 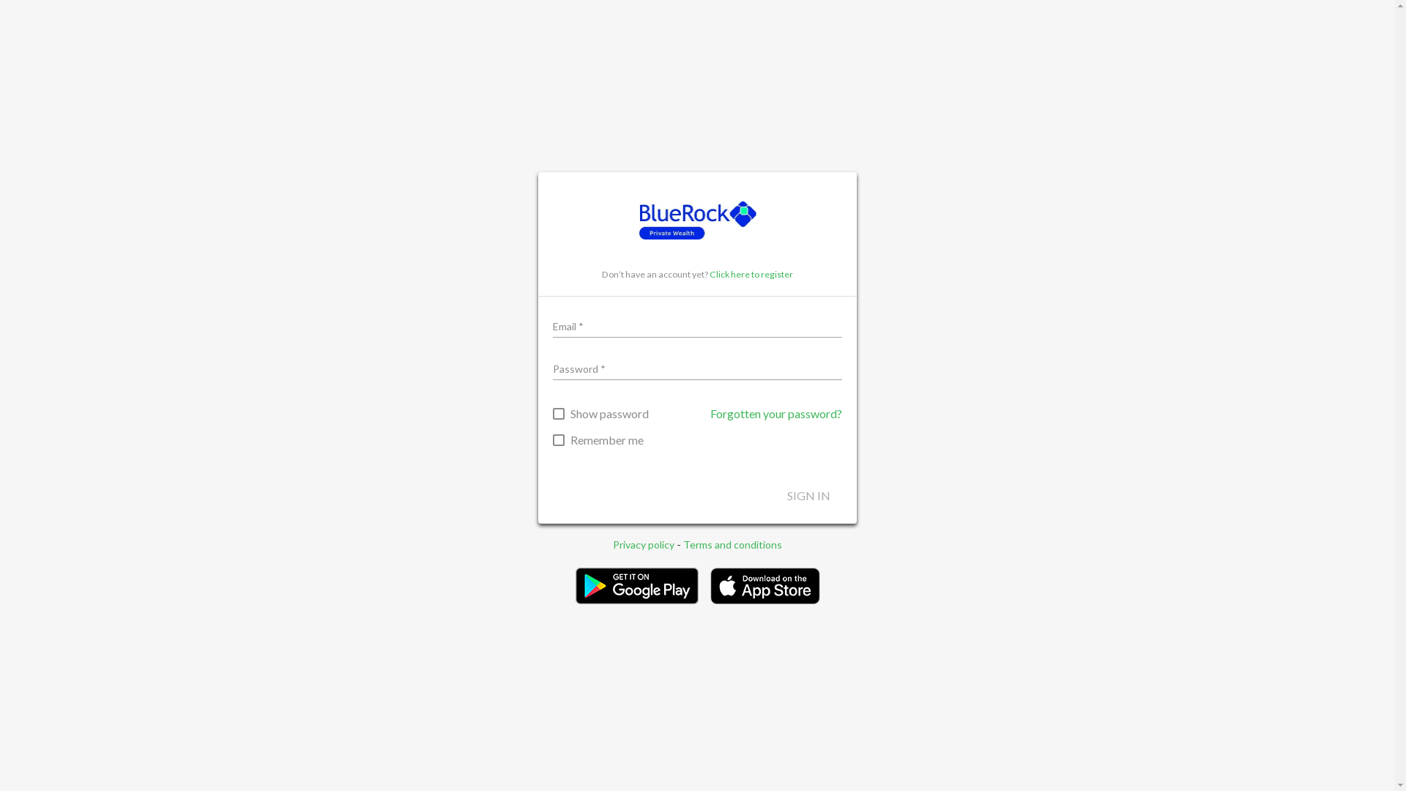 I want to click on Terms and conditions, so click(x=732, y=543).